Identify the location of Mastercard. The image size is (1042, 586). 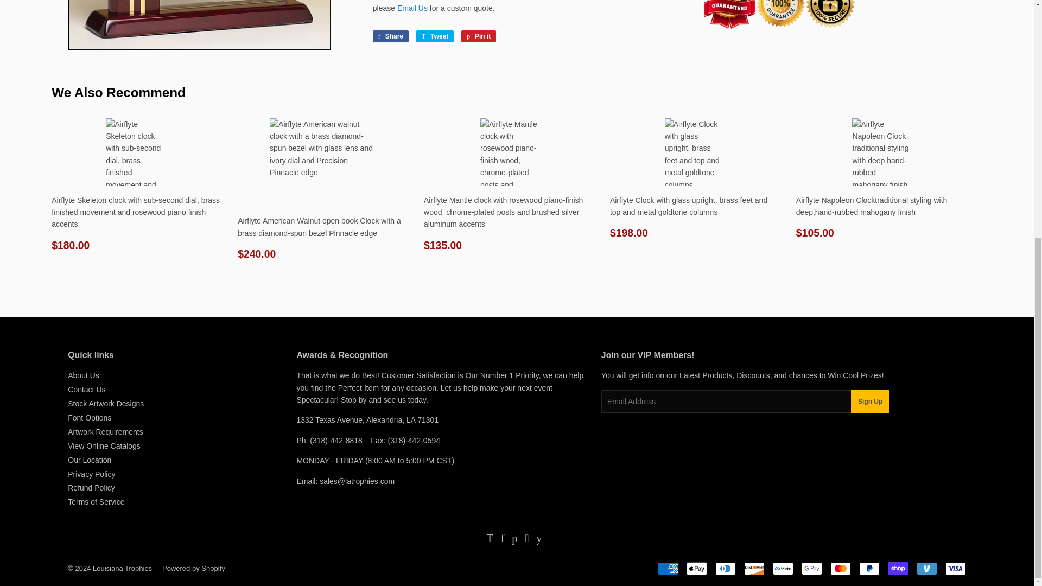
(841, 568).